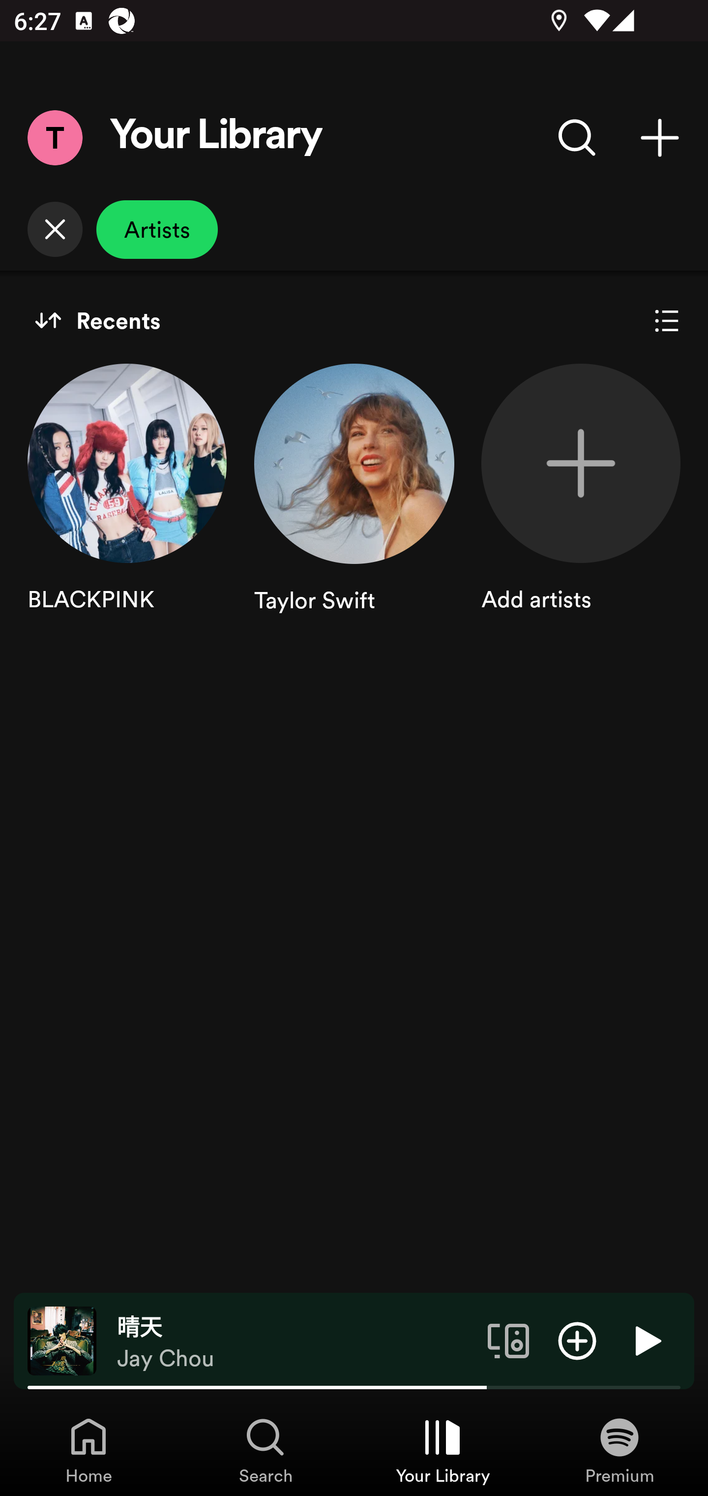 The image size is (708, 1496). What do you see at coordinates (55, 229) in the screenshot?
I see `Clear Filters` at bounding box center [55, 229].